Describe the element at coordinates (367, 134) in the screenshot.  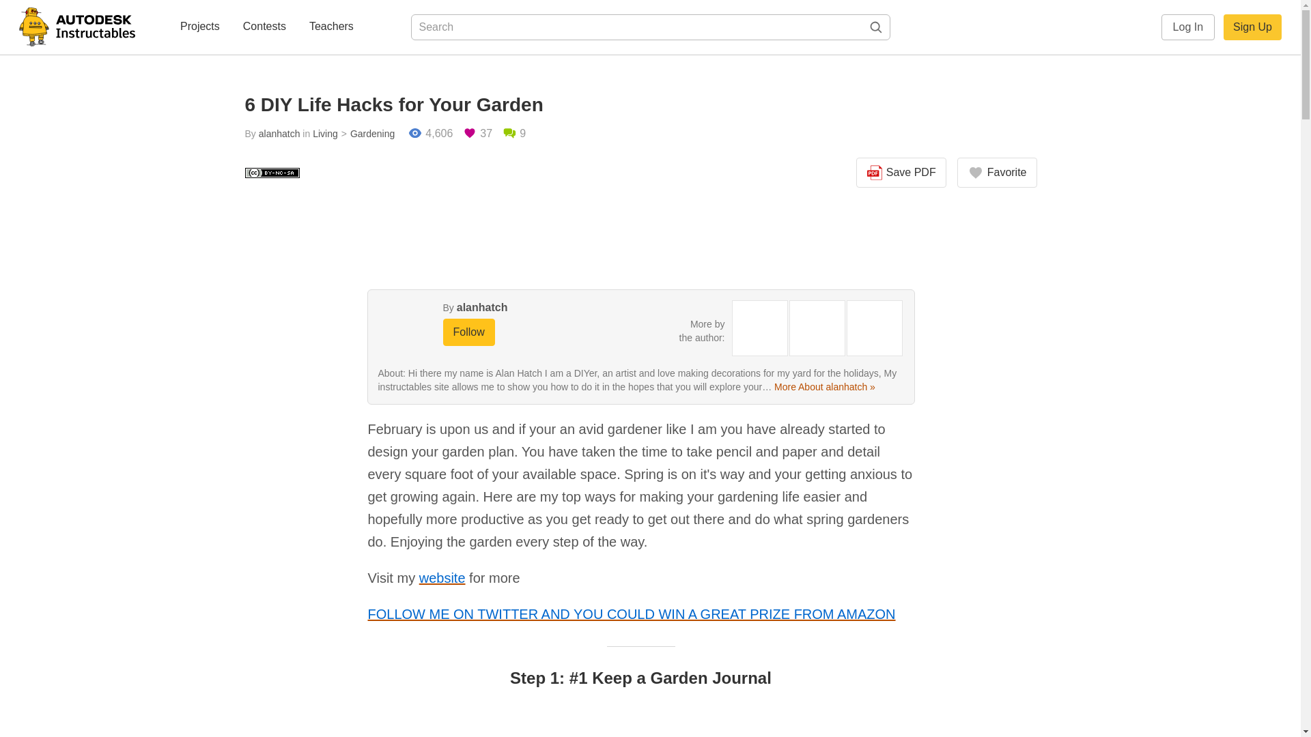
I see `Gardening` at that location.